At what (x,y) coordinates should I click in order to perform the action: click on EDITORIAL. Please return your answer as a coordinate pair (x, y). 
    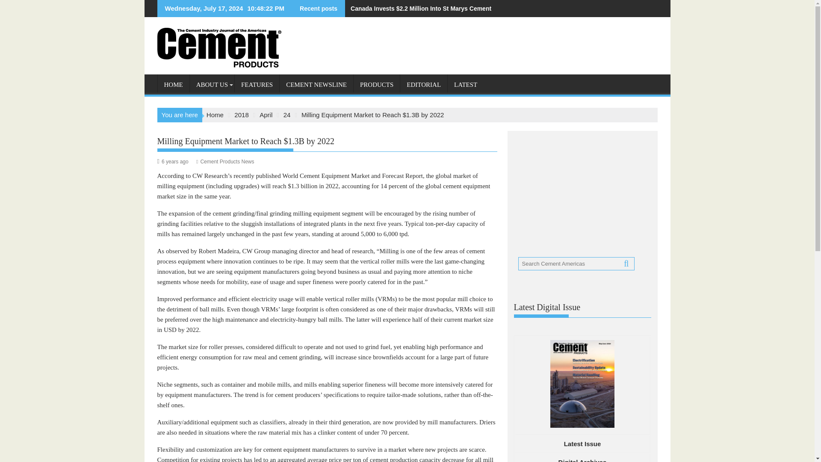
    Looking at the image, I should click on (424, 85).